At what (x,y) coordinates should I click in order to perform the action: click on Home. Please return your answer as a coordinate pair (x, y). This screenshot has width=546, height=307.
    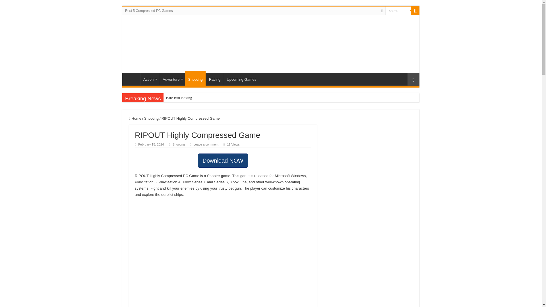
    Looking at the image, I should click on (132, 78).